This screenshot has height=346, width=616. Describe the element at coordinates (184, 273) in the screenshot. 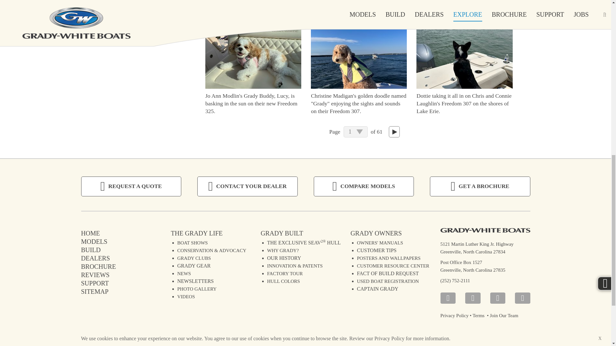

I see `News` at that location.